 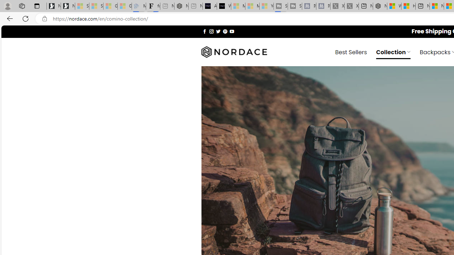 I want to click on What's the best AI voice generator? - voice.ai, so click(x=224, y=6).